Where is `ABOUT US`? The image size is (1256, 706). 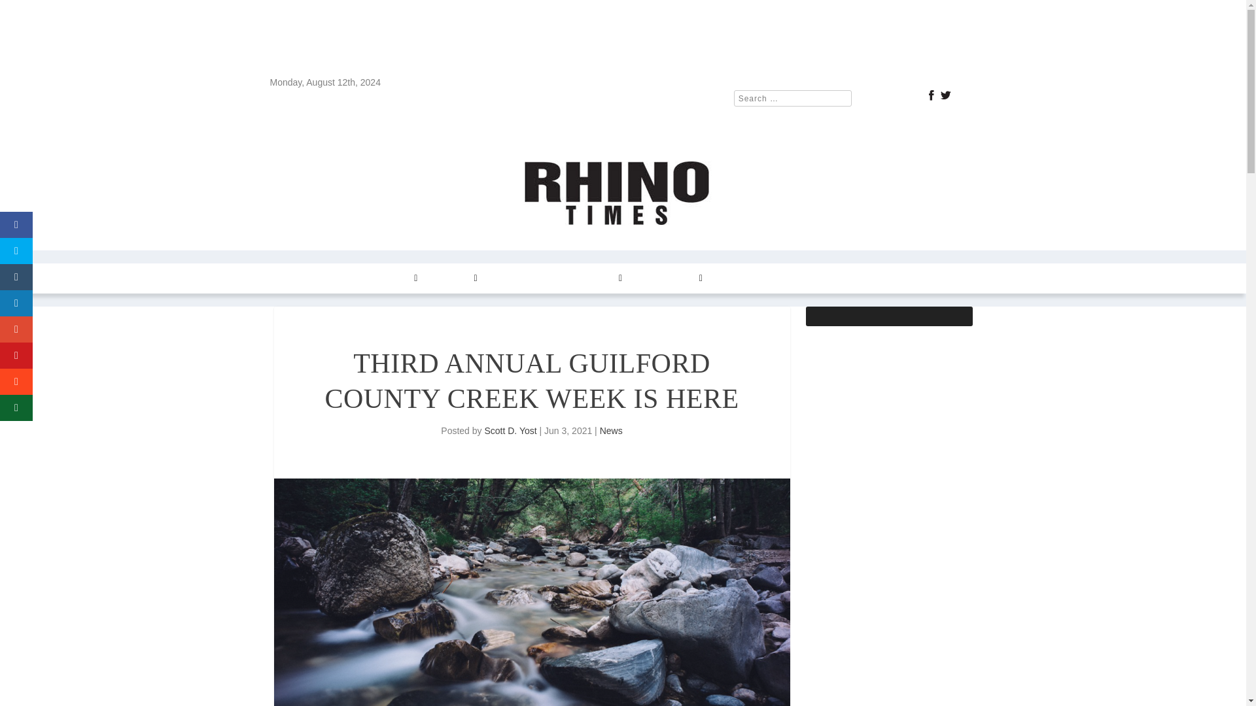
ABOUT US is located at coordinates (741, 278).